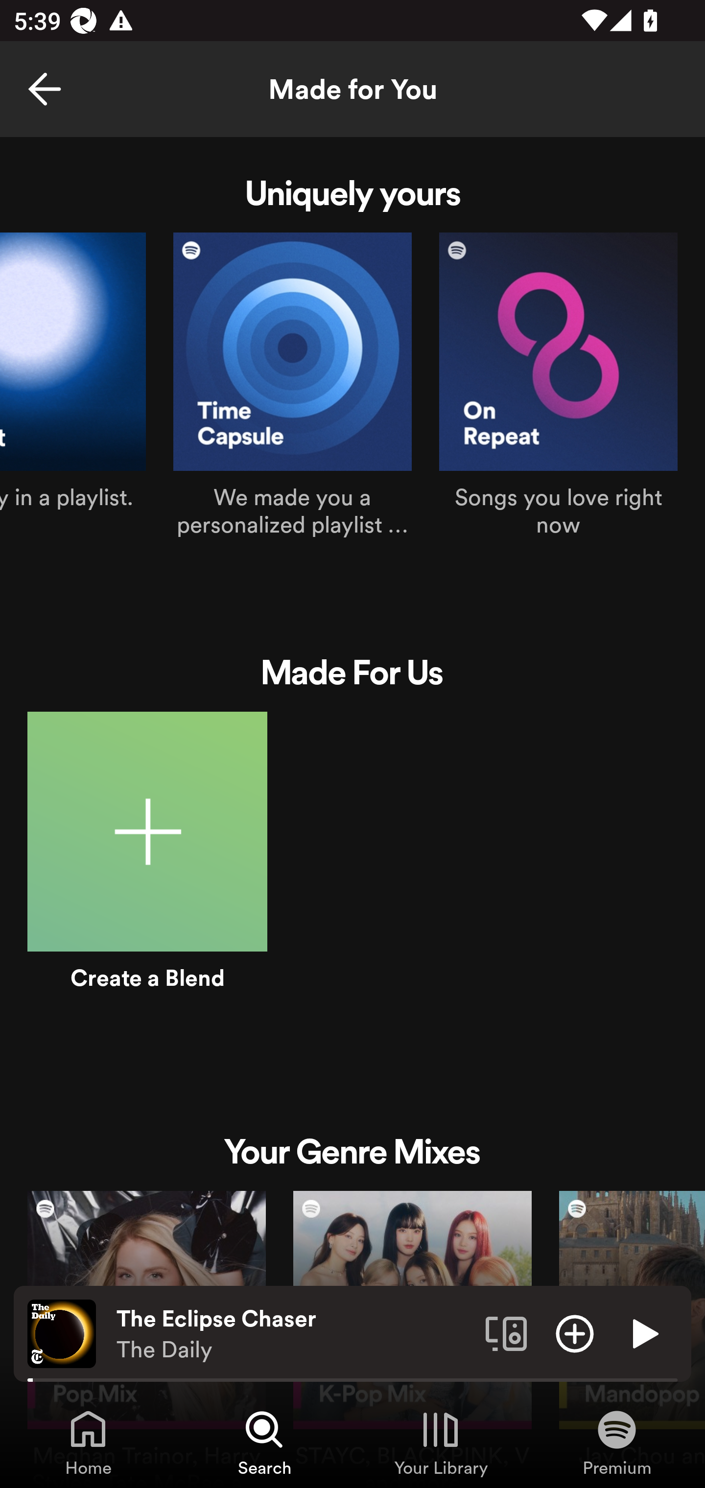 The height and width of the screenshot is (1488, 705). What do you see at coordinates (45, 89) in the screenshot?
I see `Back` at bounding box center [45, 89].